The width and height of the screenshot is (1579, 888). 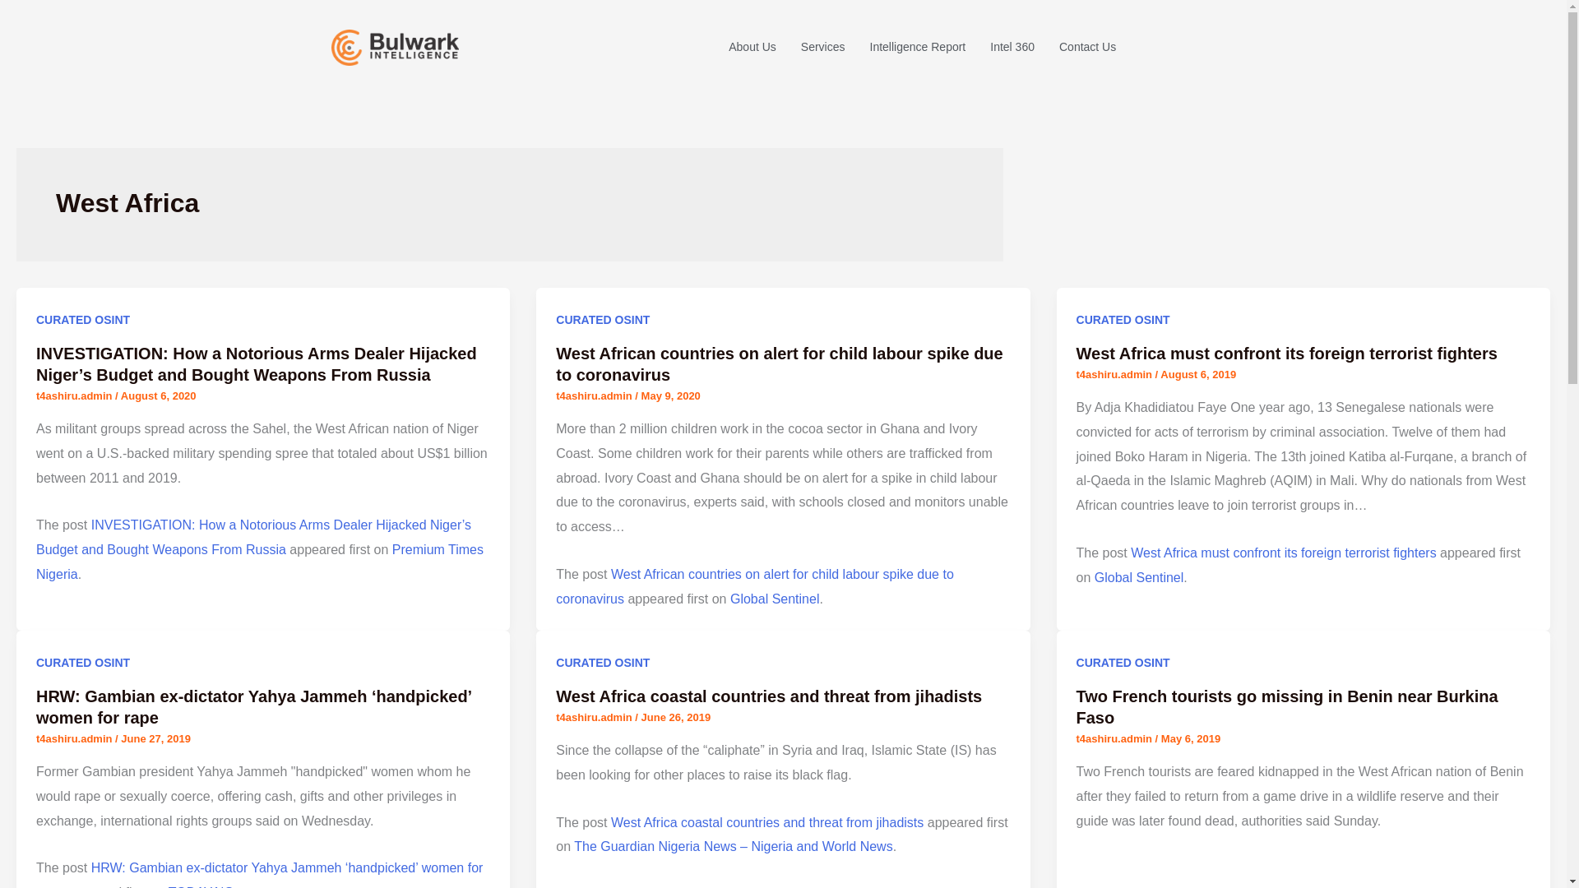 What do you see at coordinates (76, 396) in the screenshot?
I see `t4ashiru.admin` at bounding box center [76, 396].